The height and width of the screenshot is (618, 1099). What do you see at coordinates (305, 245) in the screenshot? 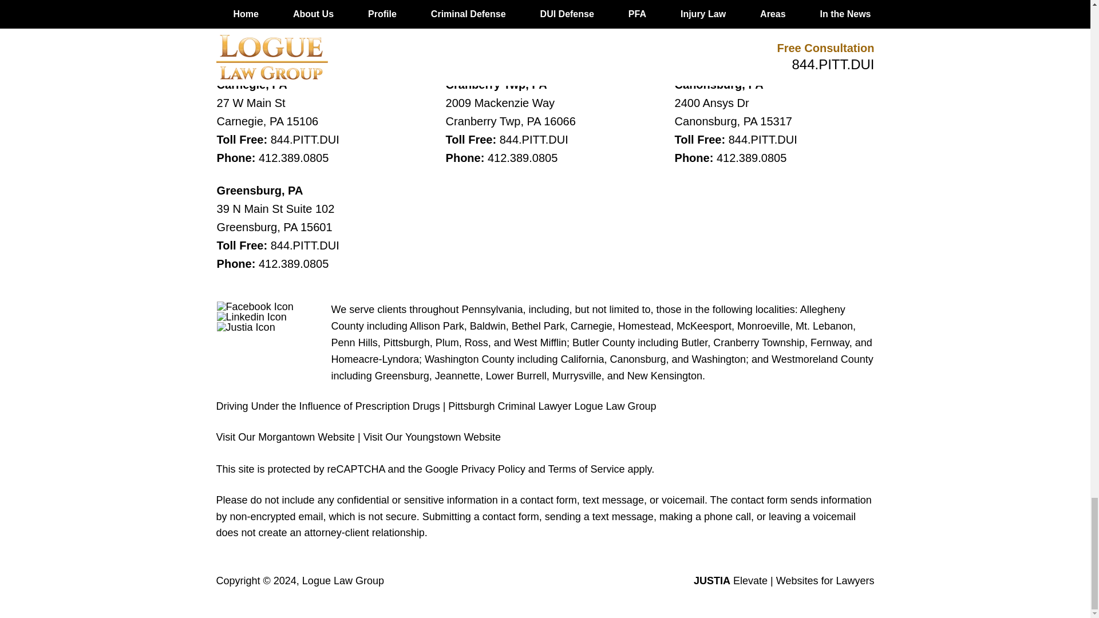
I see `844.PITT.DUI` at bounding box center [305, 245].